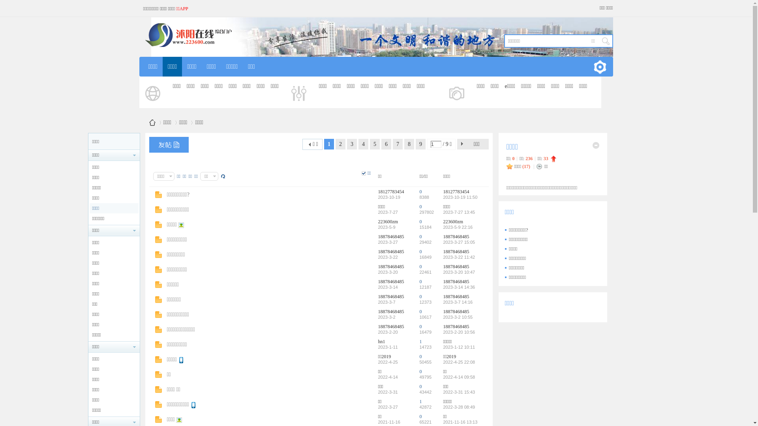  I want to click on 1, so click(420, 342).